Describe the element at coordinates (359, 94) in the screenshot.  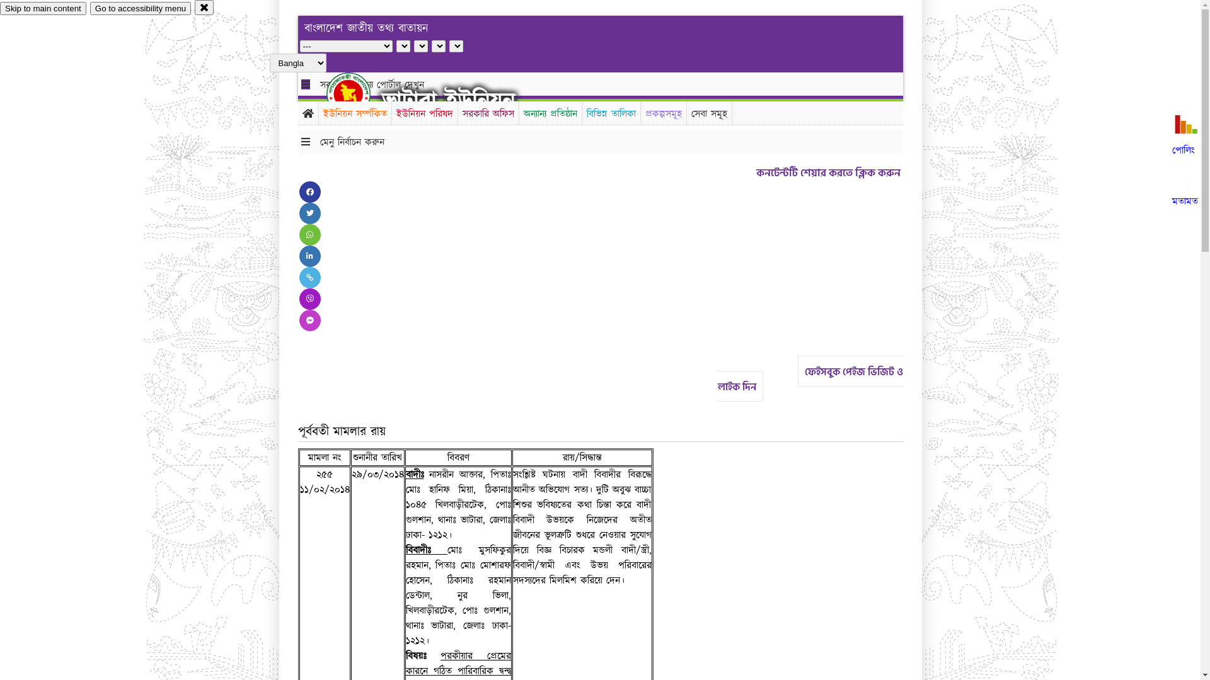
I see `
                
            ` at that location.